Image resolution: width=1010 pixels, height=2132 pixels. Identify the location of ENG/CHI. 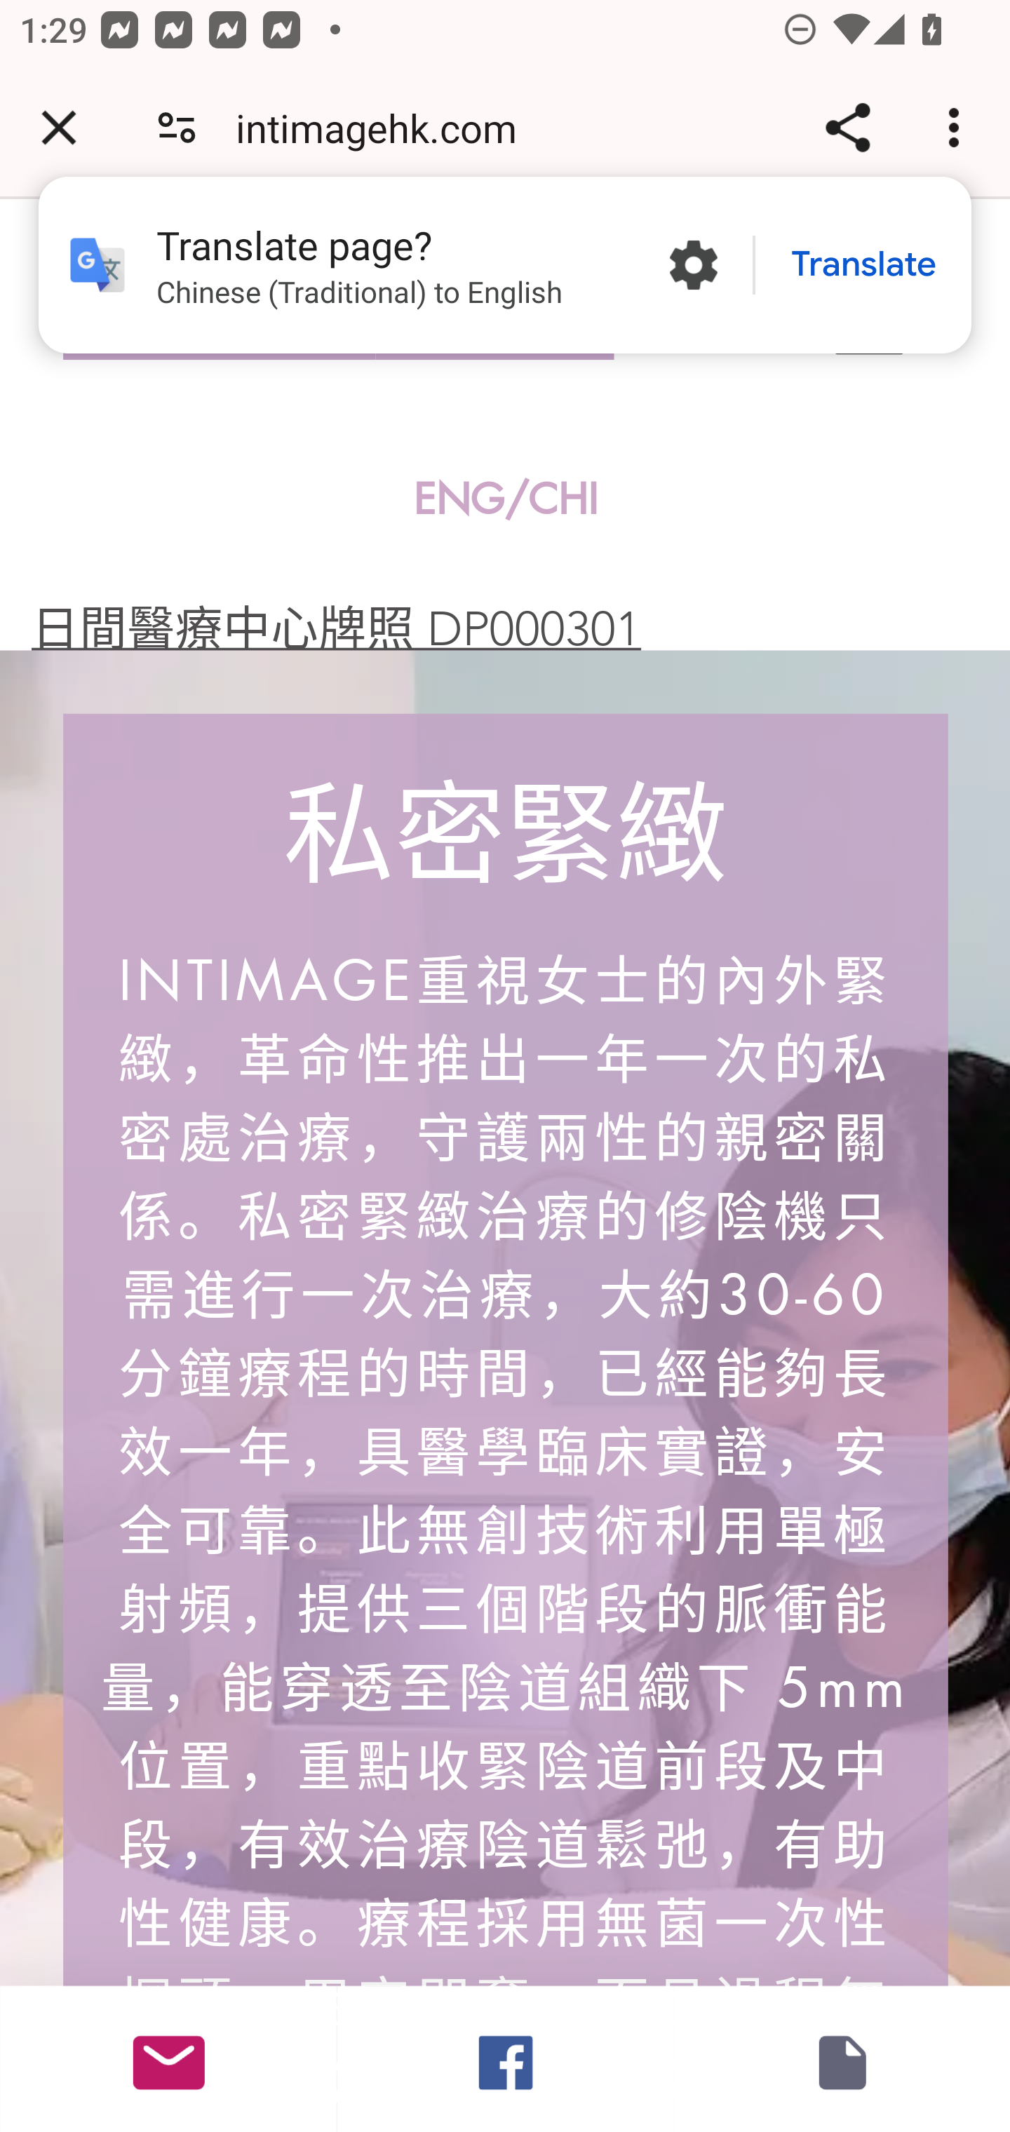
(506, 499).